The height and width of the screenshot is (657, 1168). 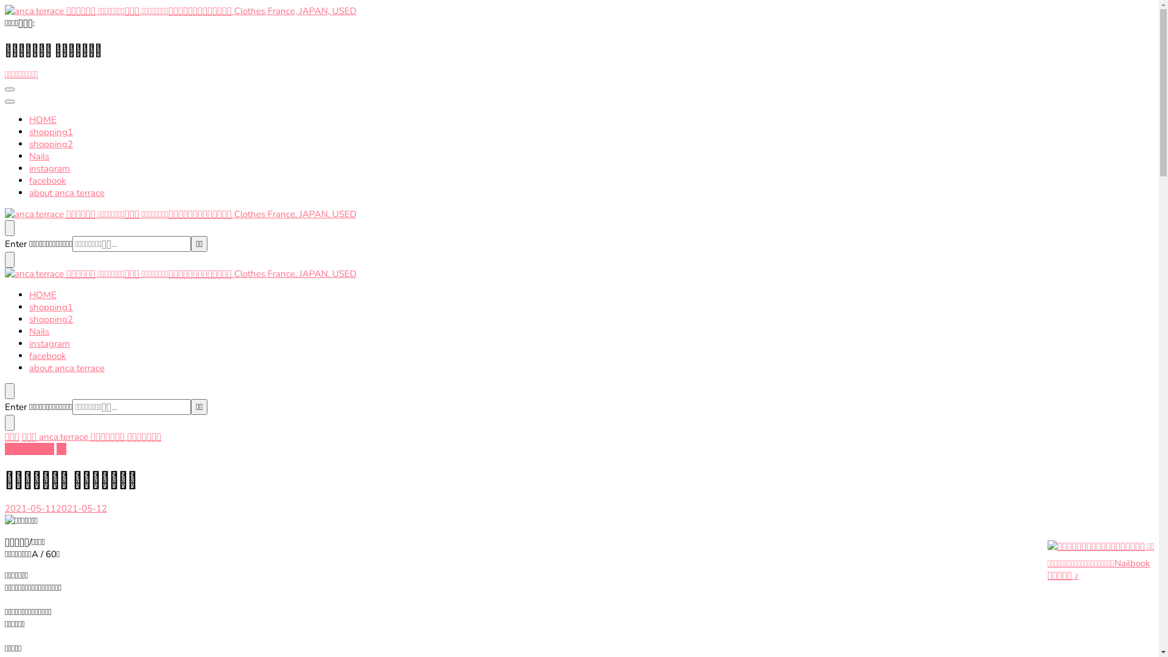 I want to click on instagram, so click(x=50, y=169).